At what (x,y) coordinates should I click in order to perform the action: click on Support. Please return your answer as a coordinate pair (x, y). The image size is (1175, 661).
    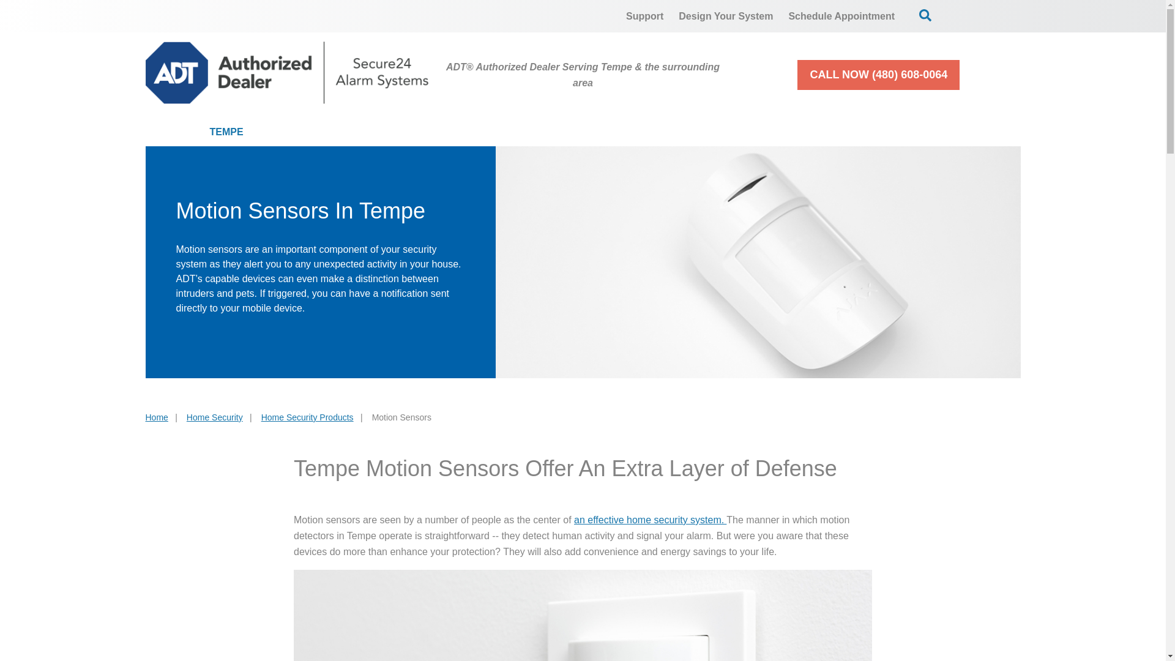
    Looking at the image, I should click on (645, 16).